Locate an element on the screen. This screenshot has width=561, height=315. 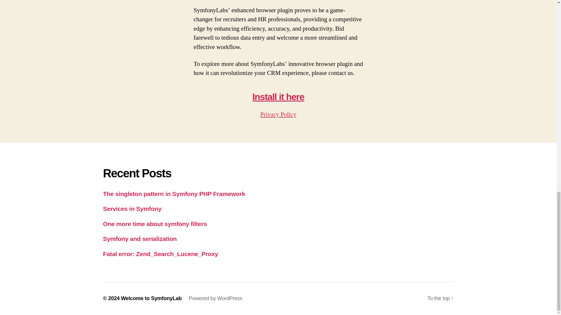
Install it here is located at coordinates (278, 97).